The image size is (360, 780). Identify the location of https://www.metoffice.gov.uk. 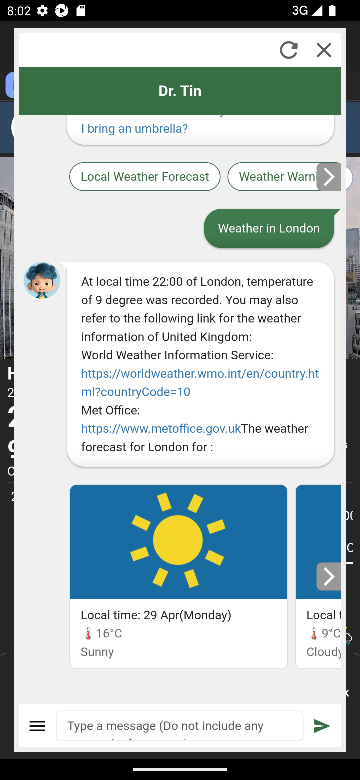
(160, 428).